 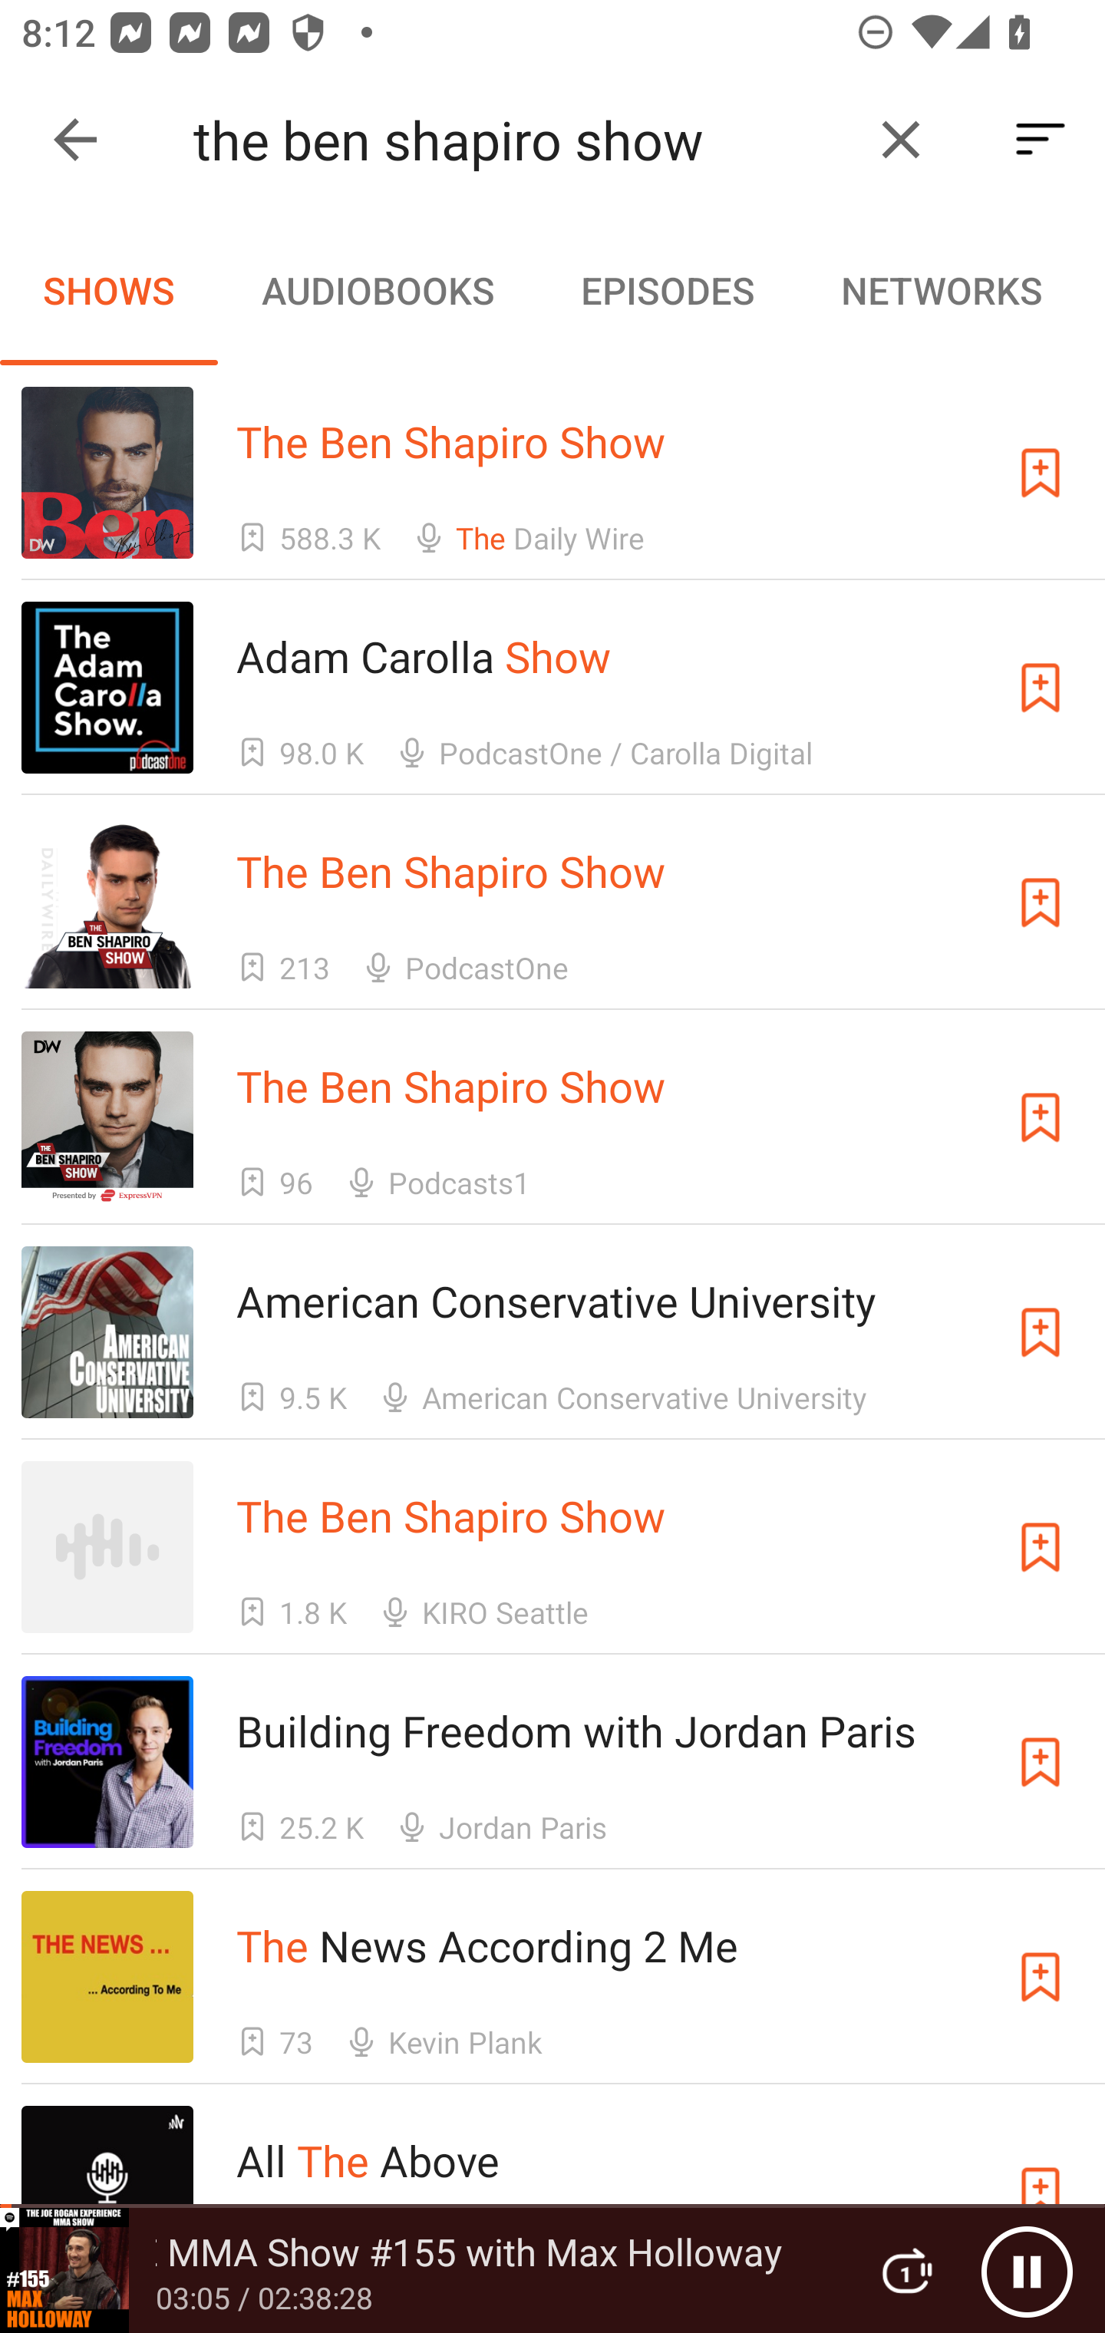 I want to click on Subscribe, so click(x=1041, y=1547).